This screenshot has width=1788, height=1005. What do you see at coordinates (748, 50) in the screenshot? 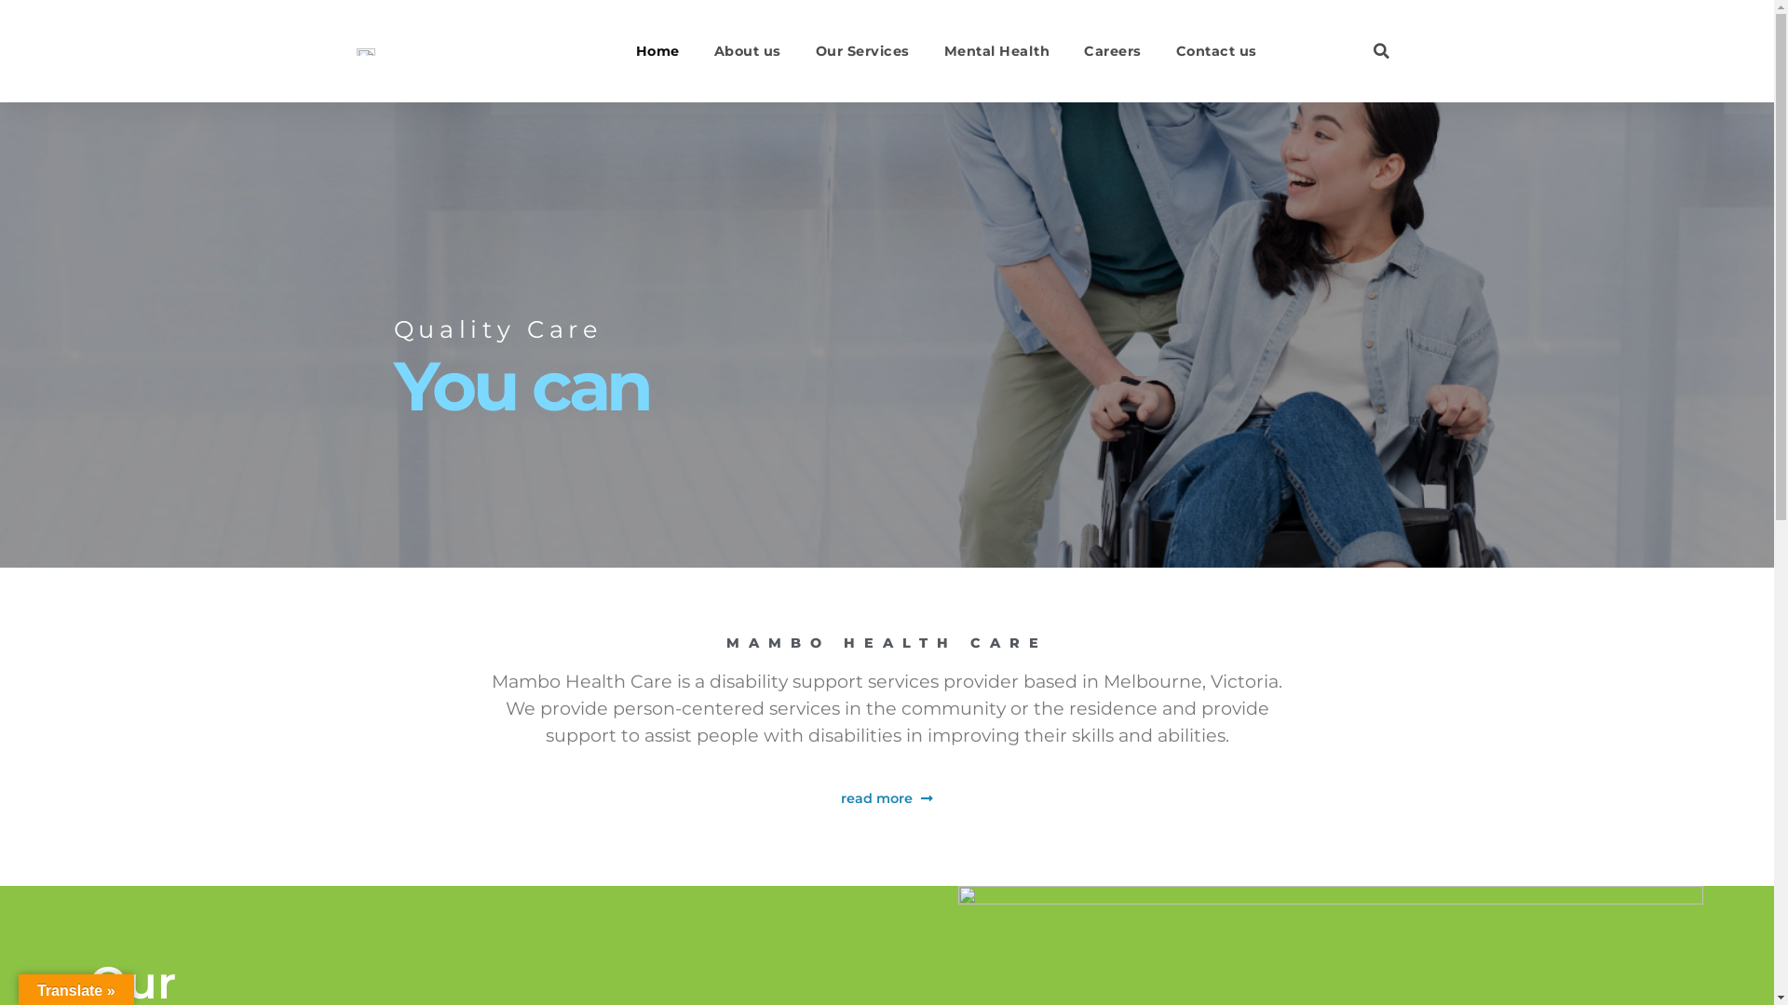
I see `About us` at bounding box center [748, 50].